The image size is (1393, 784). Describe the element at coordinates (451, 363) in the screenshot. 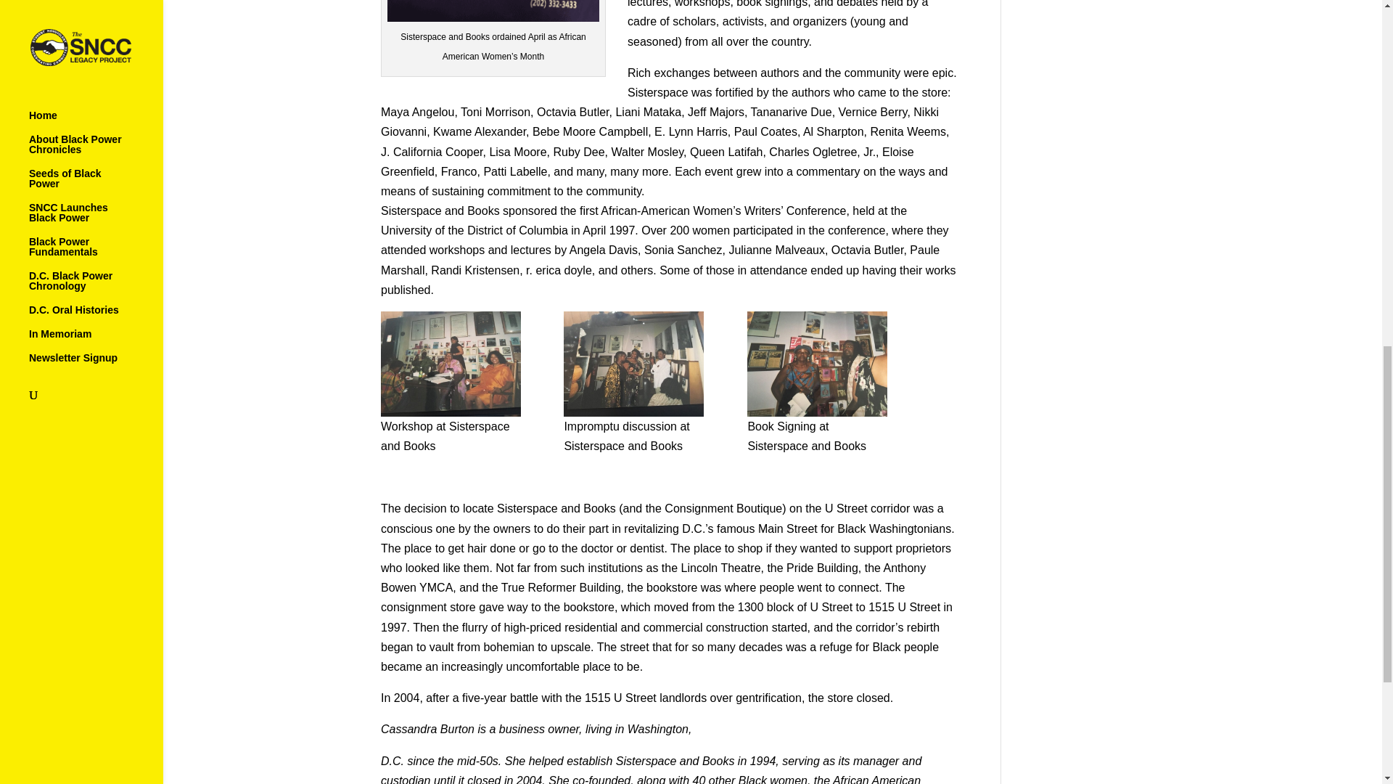

I see `Workshop at Sisterspace and Books` at that location.